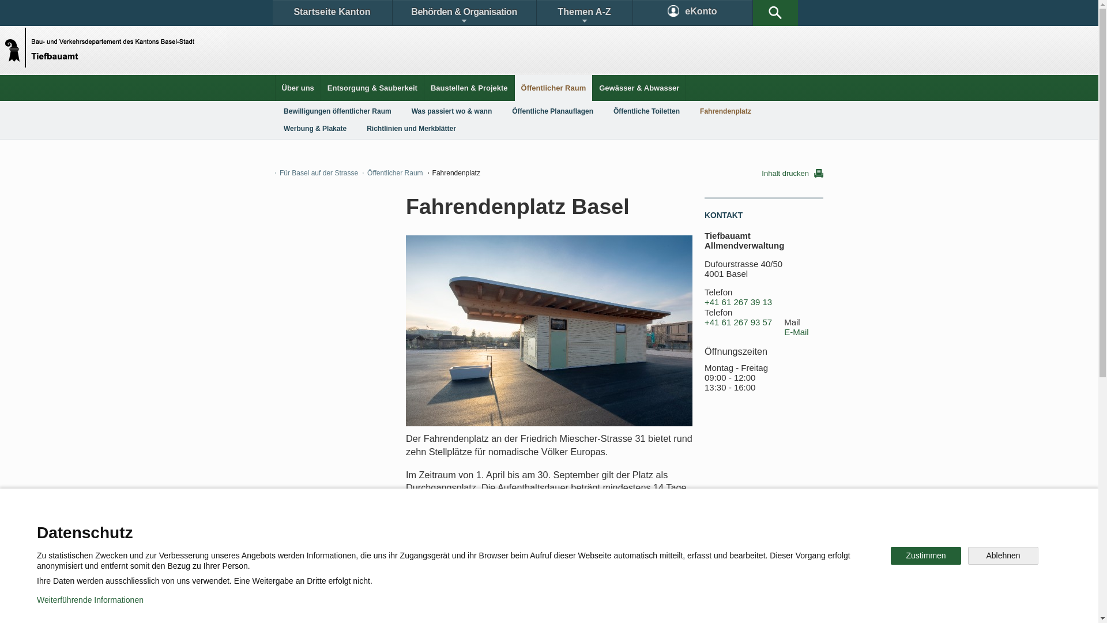 This screenshot has width=1107, height=623. What do you see at coordinates (384, 527) in the screenshot?
I see `Stadtplan & Karten` at bounding box center [384, 527].